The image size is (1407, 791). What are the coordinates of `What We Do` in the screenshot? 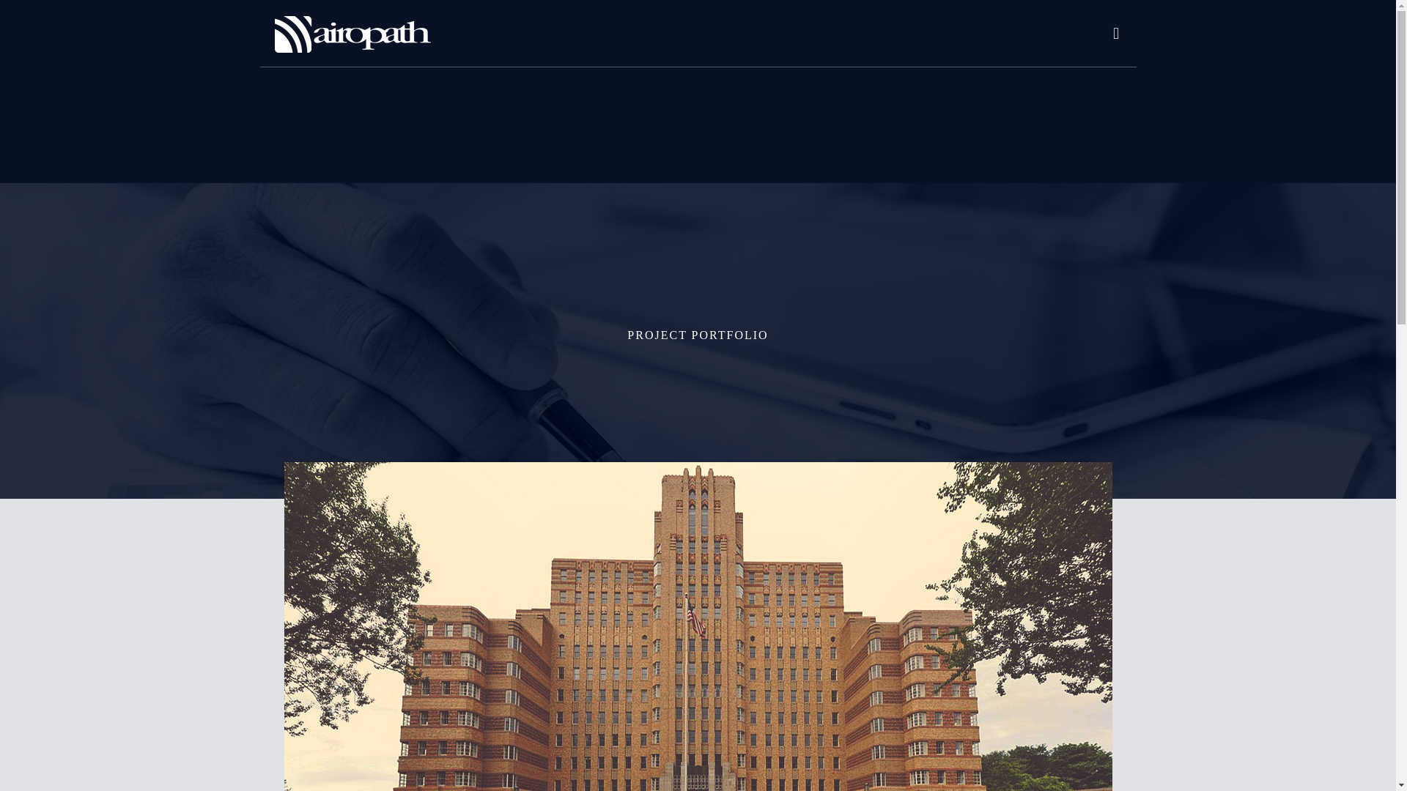 It's located at (610, 526).